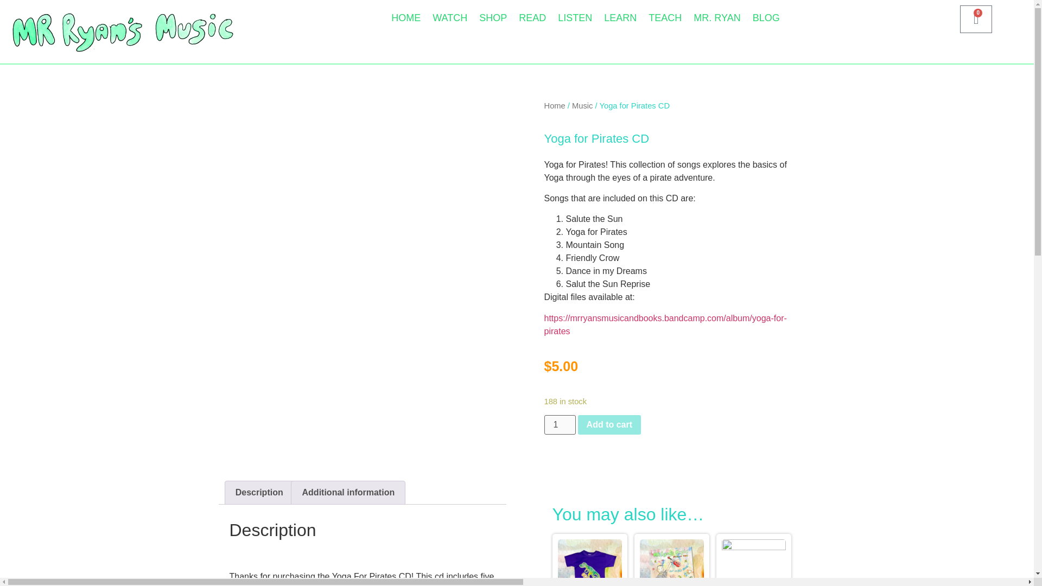 Image resolution: width=1042 pixels, height=586 pixels. I want to click on Music, so click(582, 105).